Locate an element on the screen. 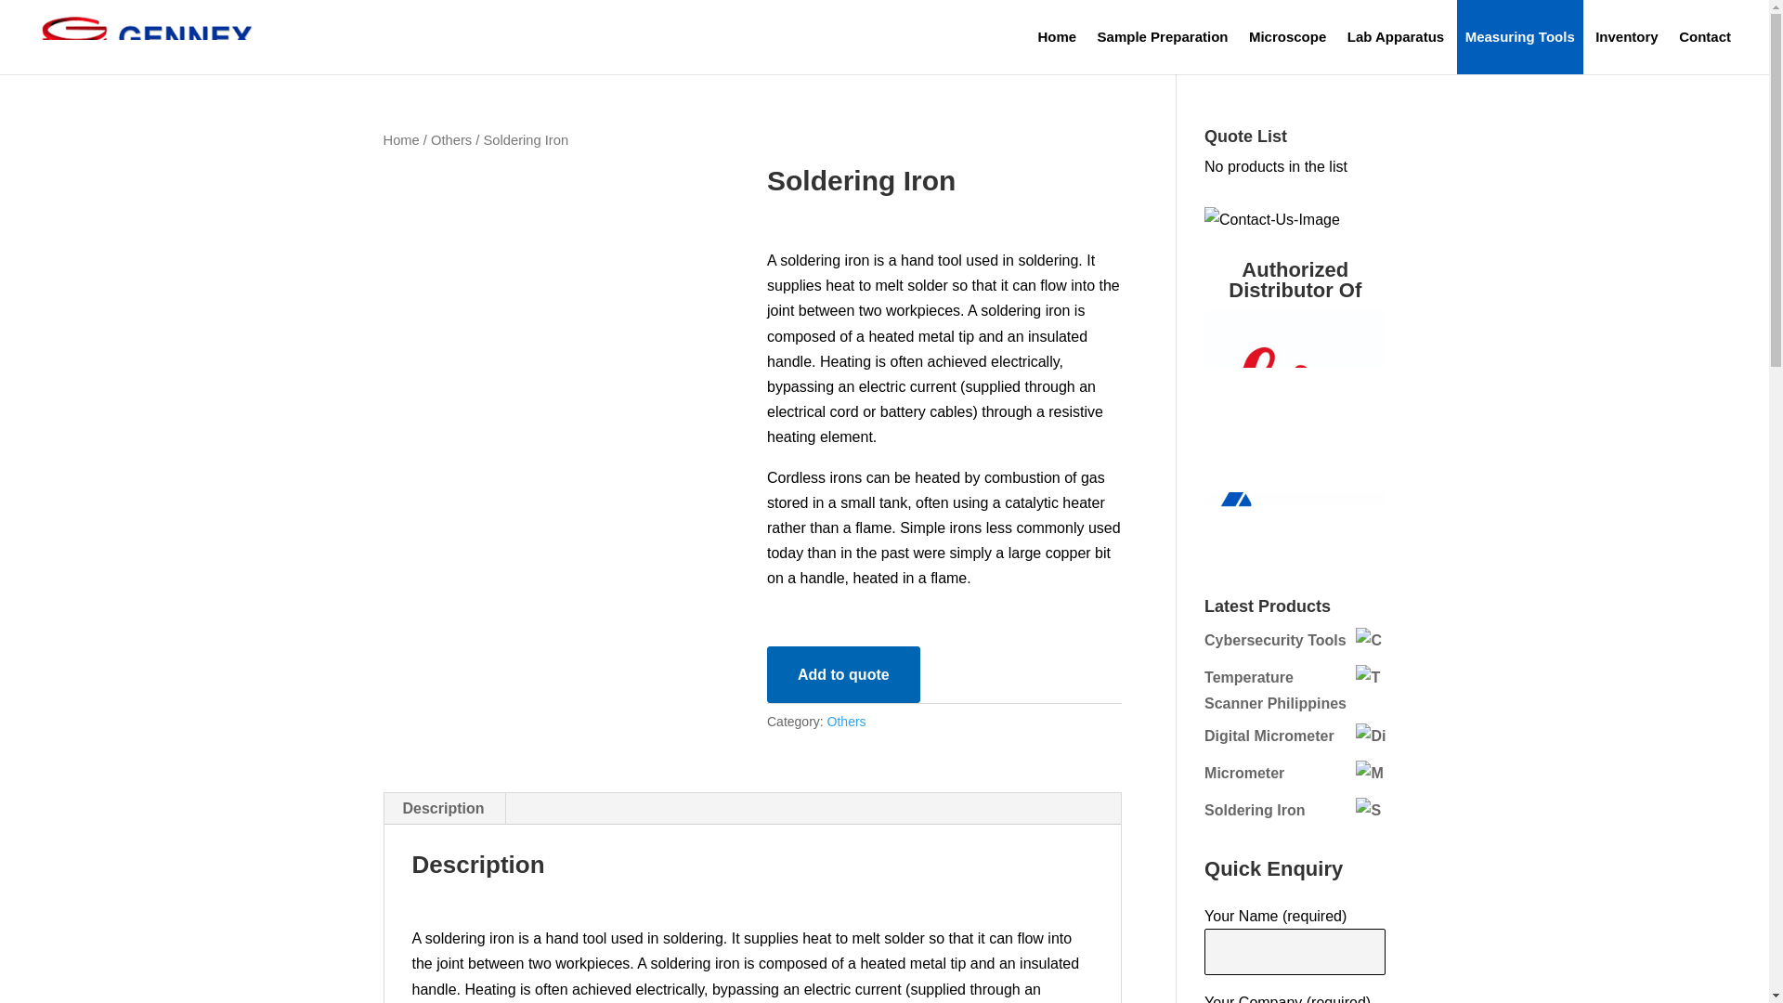 This screenshot has height=1003, width=1783. Lab Apparatus is located at coordinates (1395, 37).